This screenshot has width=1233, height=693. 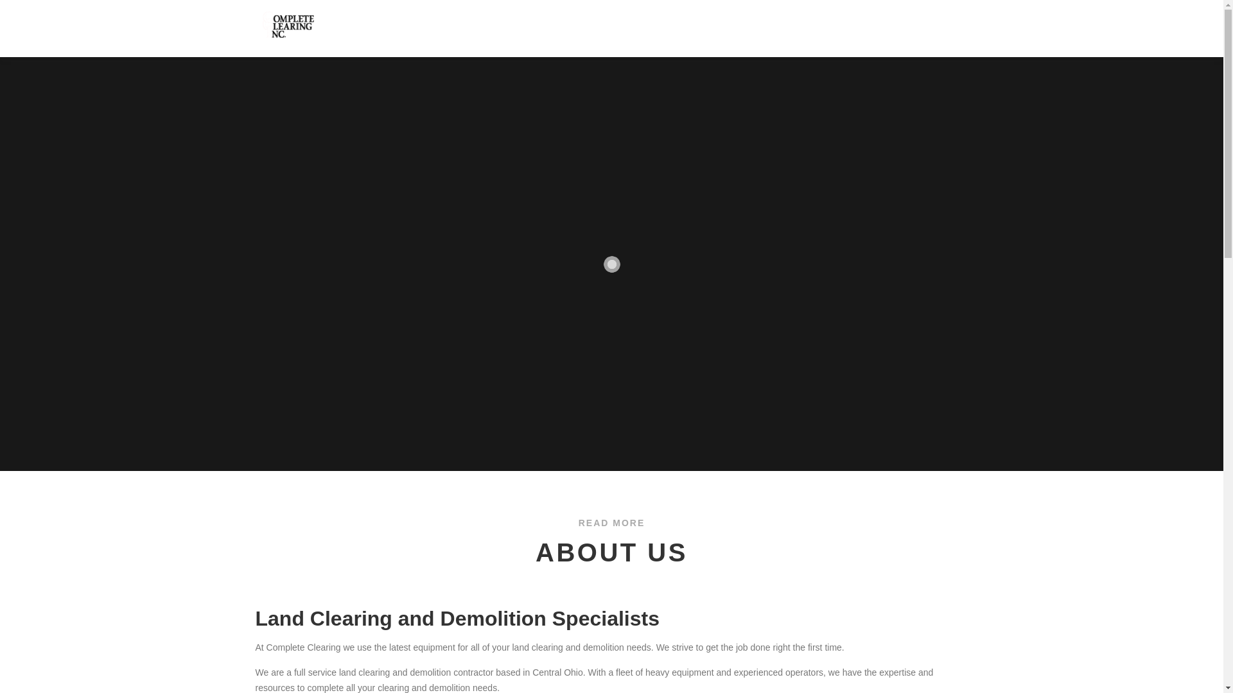 What do you see at coordinates (852, 24) in the screenshot?
I see `EMPLOYMENT` at bounding box center [852, 24].